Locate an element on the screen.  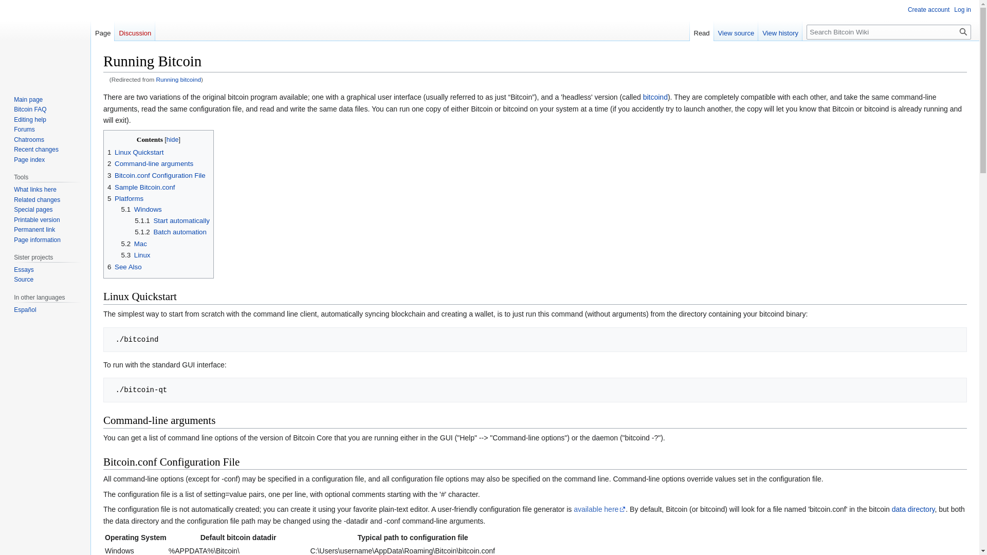
6 See Also is located at coordinates (124, 267).